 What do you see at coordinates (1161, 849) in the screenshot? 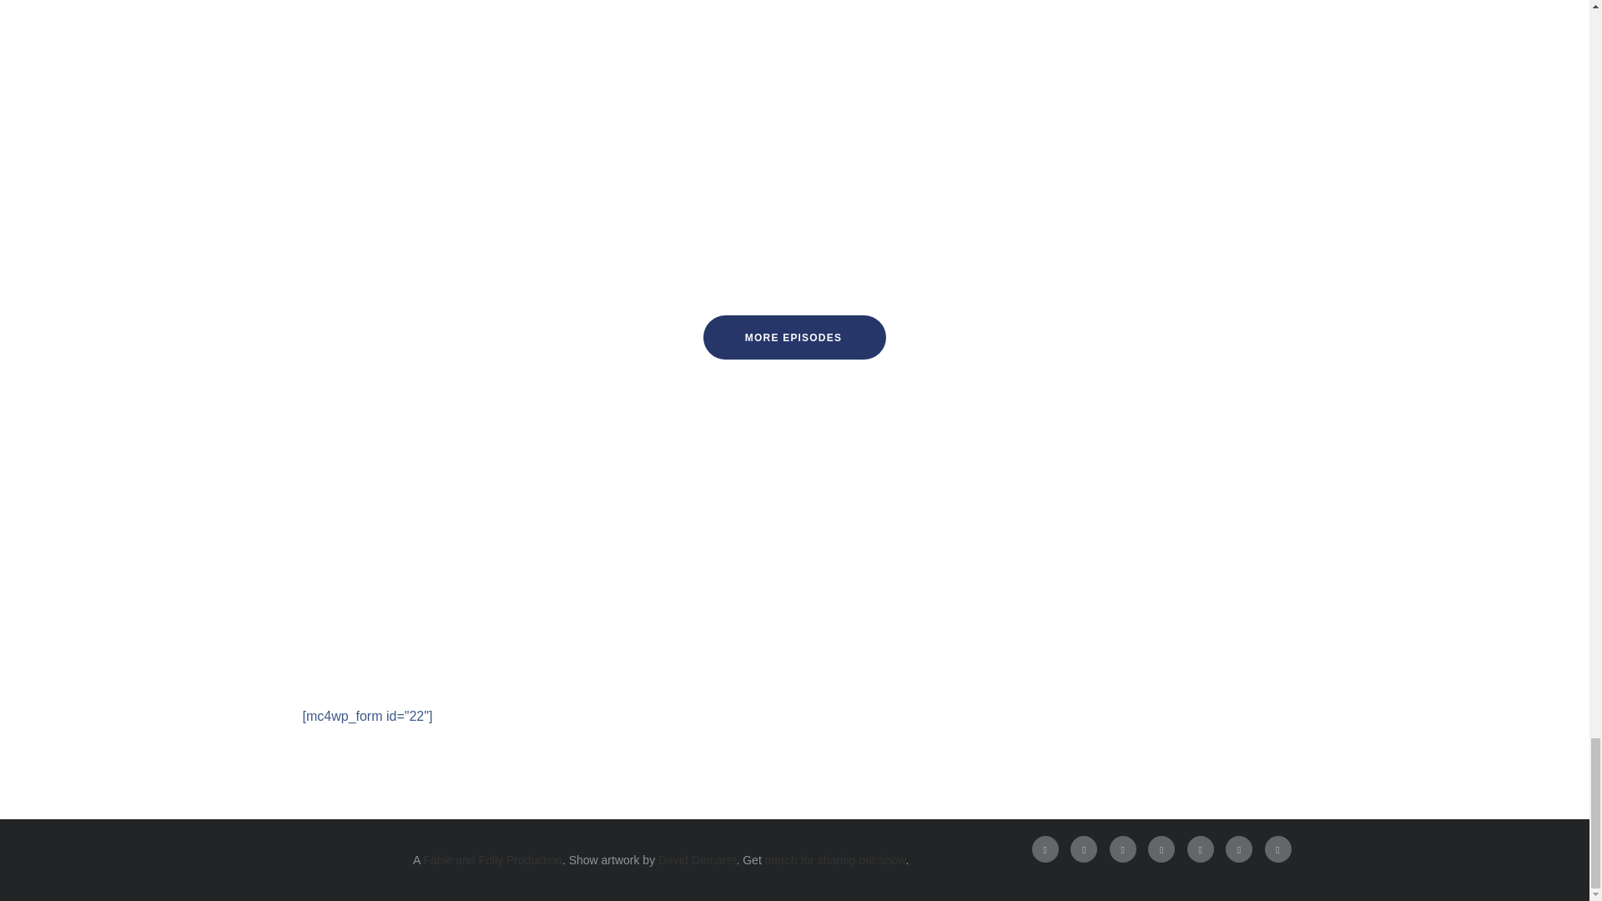
I see `Spotify` at bounding box center [1161, 849].